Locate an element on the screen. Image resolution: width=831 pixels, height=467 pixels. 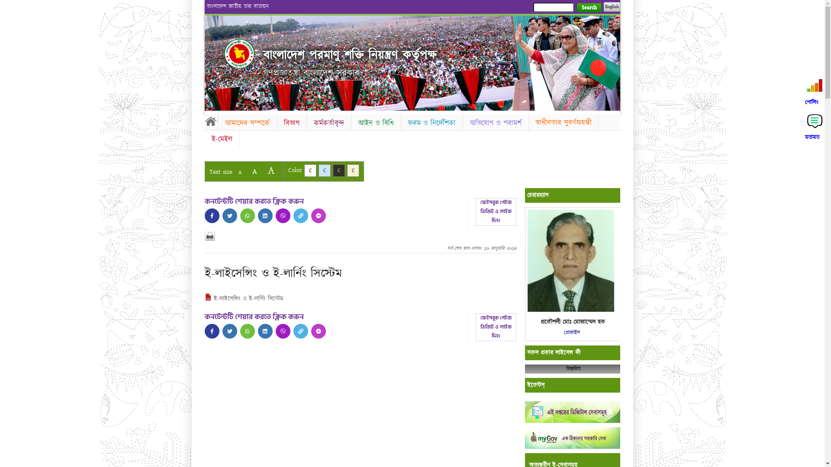
A is located at coordinates (271, 170).